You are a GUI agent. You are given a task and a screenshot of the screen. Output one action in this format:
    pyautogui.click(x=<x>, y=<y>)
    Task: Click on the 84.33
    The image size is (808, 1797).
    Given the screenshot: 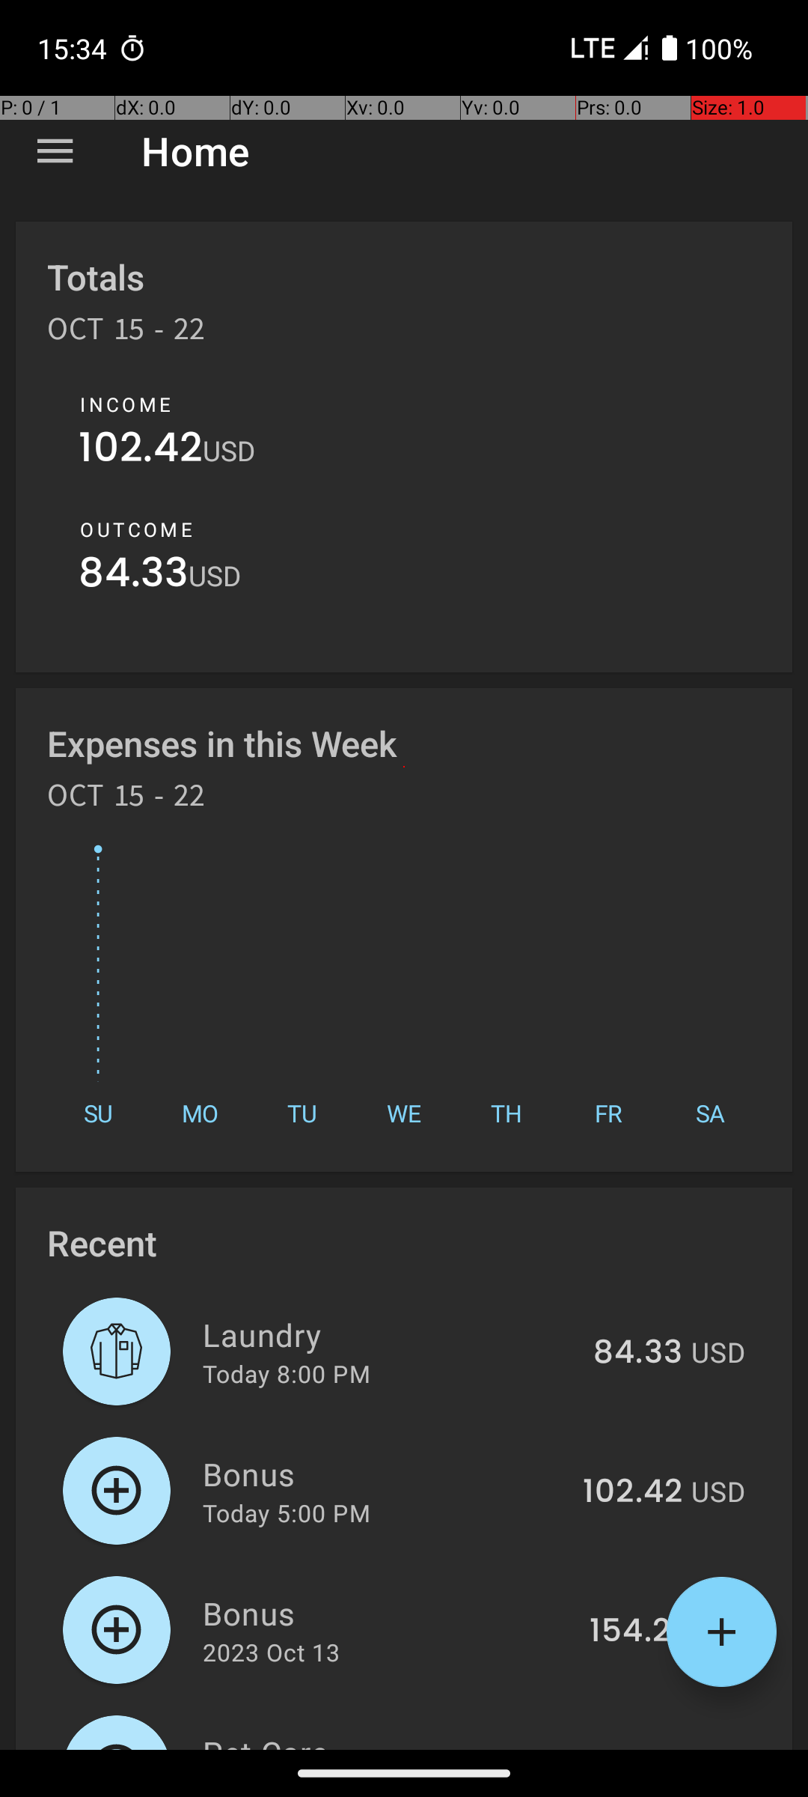 What is the action you would take?
    pyautogui.click(x=133, y=577)
    